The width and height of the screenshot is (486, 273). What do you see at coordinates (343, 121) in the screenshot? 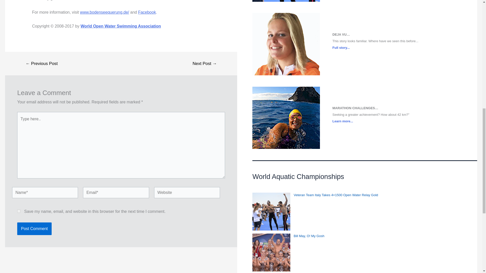
I see `Learn more...` at bounding box center [343, 121].